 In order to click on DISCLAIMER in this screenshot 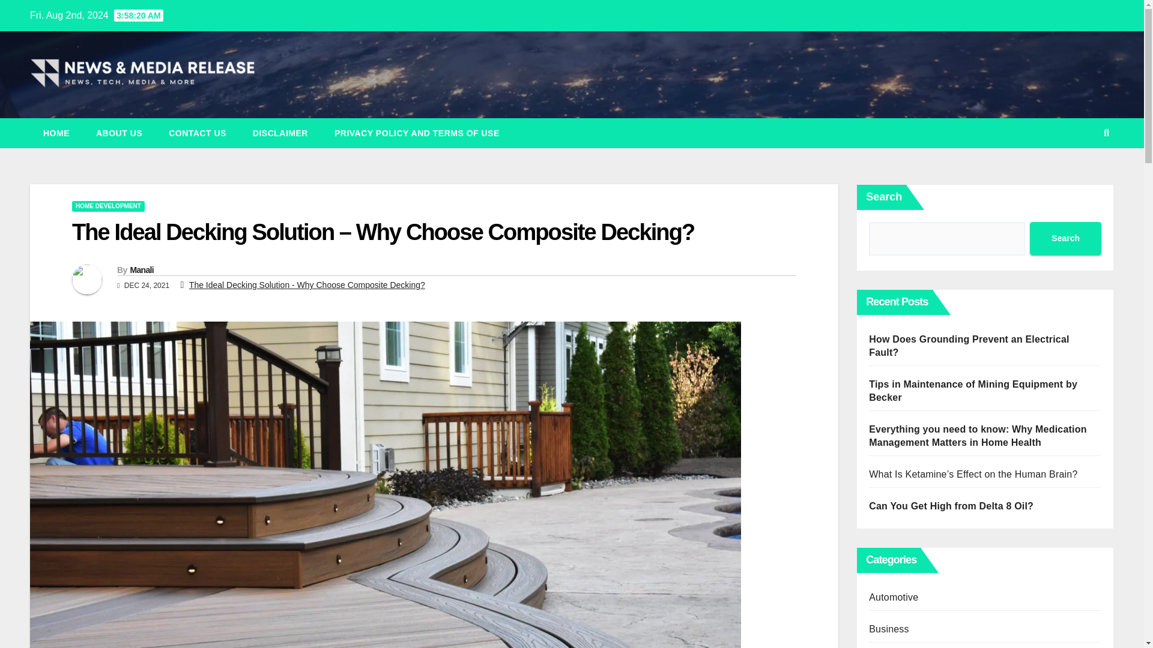, I will do `click(280, 133)`.